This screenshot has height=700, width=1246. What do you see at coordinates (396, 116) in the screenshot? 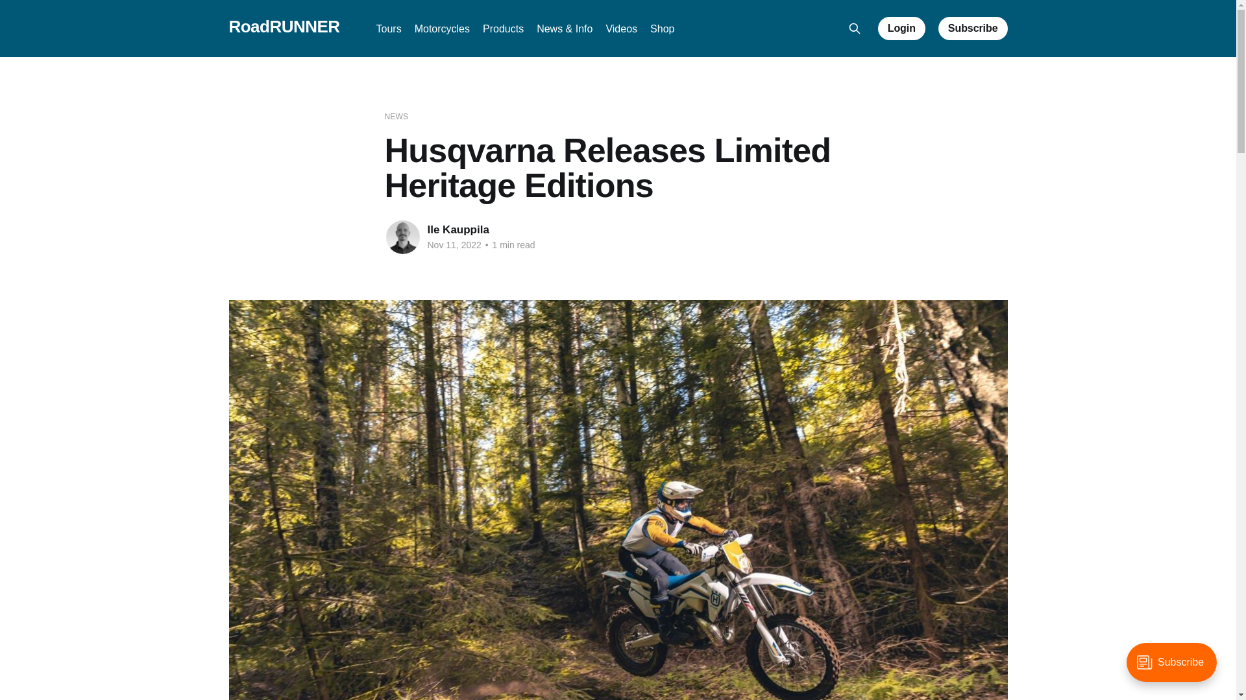
I see `NEWS` at bounding box center [396, 116].